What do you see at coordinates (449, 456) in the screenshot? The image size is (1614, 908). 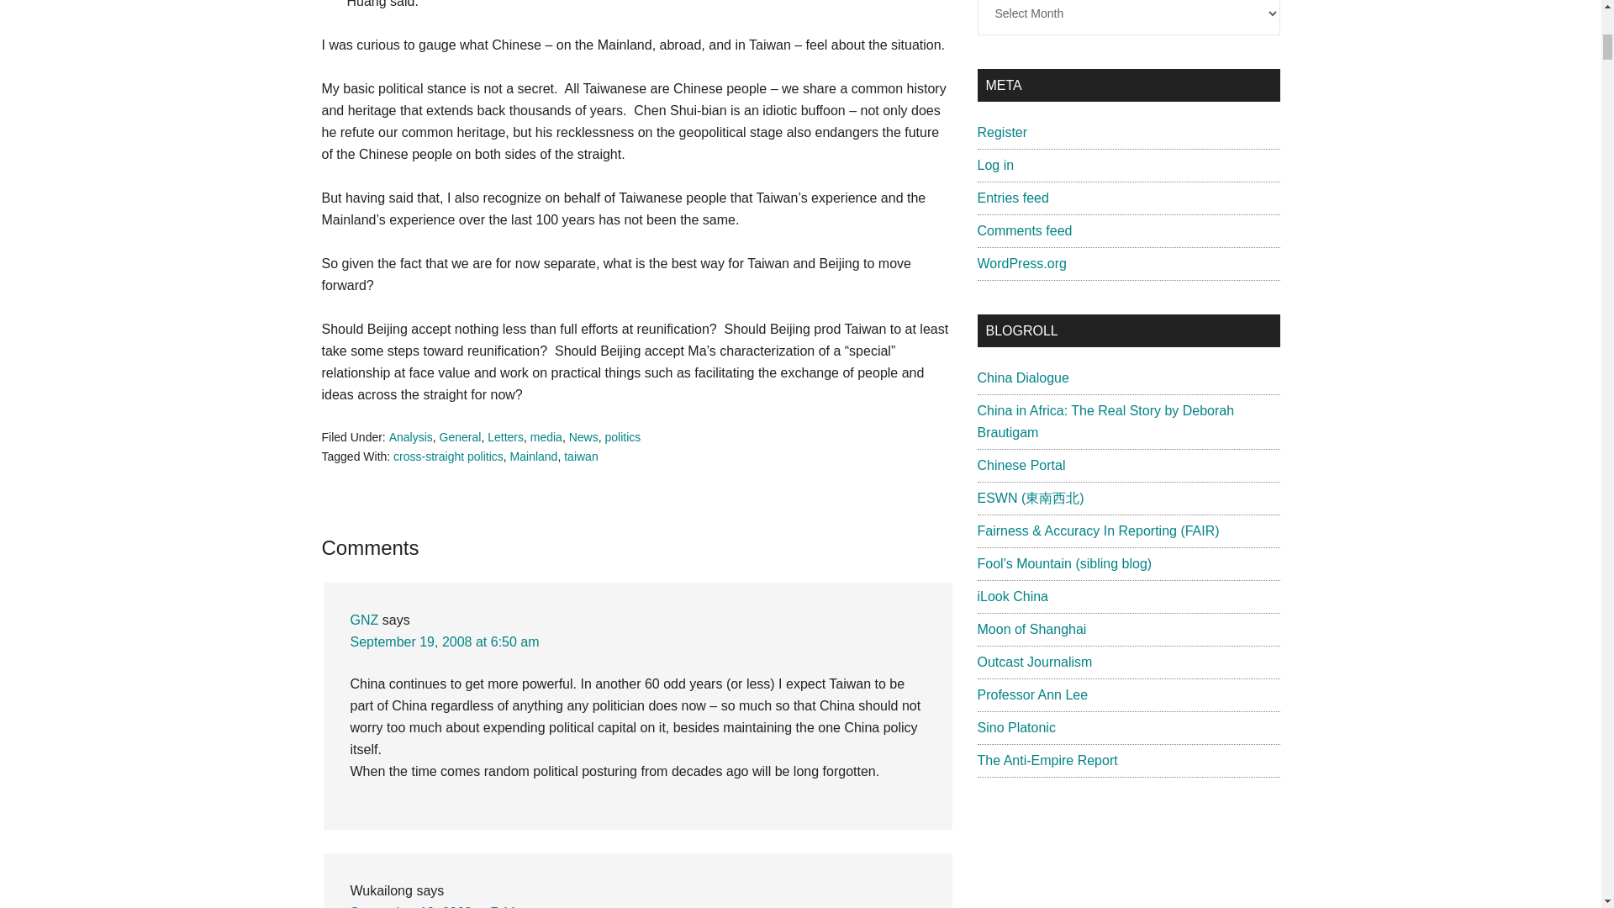 I see `cross-straight politics` at bounding box center [449, 456].